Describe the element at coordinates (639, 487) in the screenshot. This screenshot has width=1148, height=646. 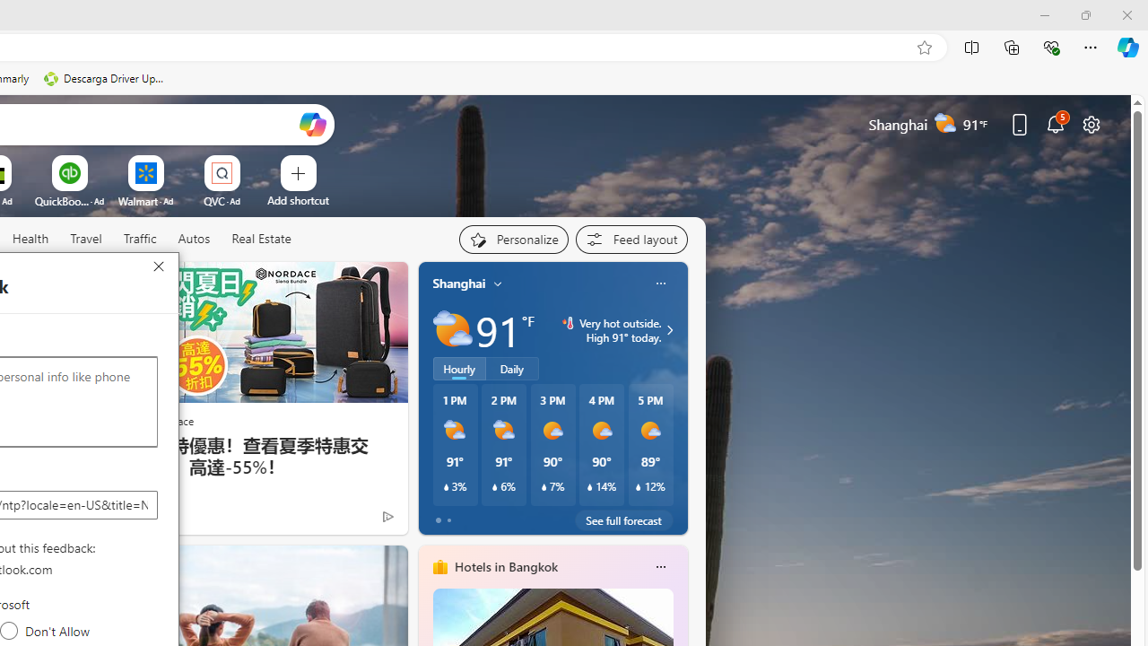
I see `Class: weather-current-precipitation-glyph` at that location.